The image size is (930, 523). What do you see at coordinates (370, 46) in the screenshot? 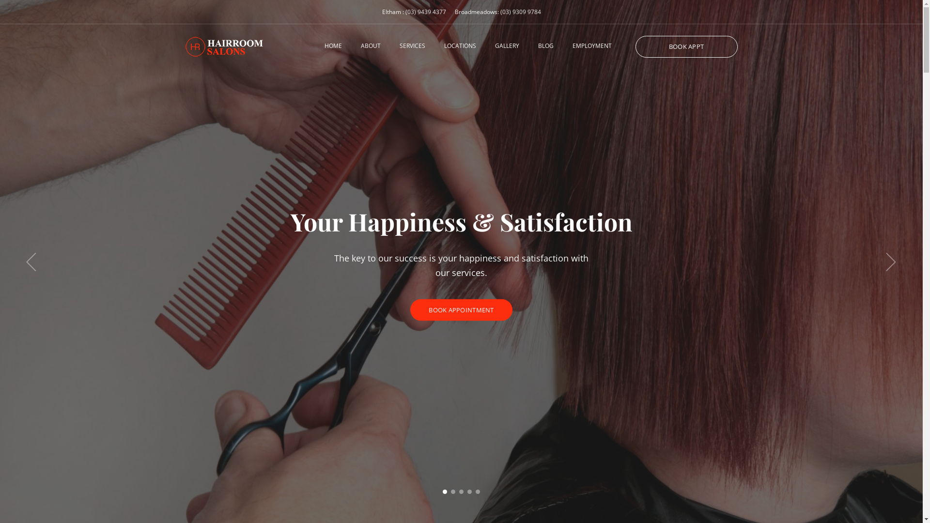
I see `ABOUT` at bounding box center [370, 46].